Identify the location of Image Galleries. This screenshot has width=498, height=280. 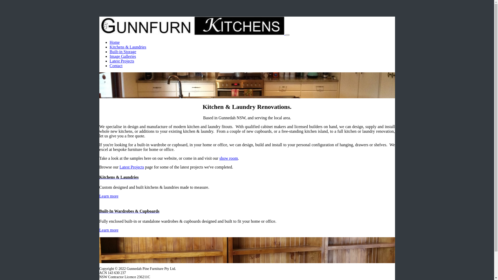
(123, 57).